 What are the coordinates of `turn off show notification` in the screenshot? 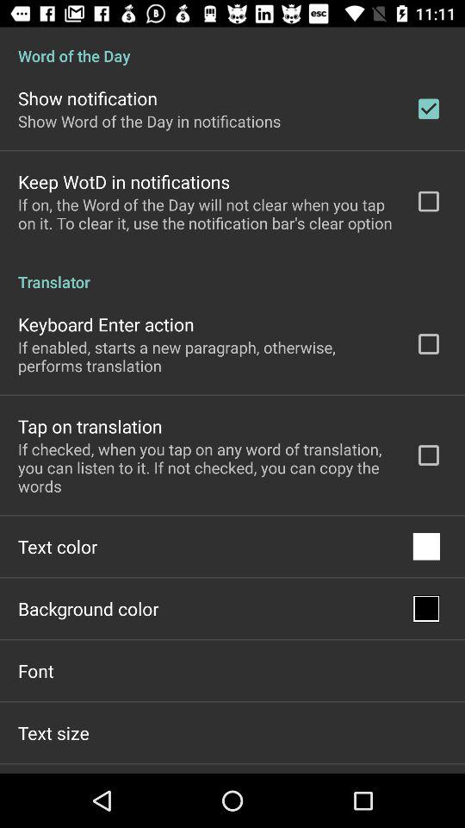 It's located at (88, 98).